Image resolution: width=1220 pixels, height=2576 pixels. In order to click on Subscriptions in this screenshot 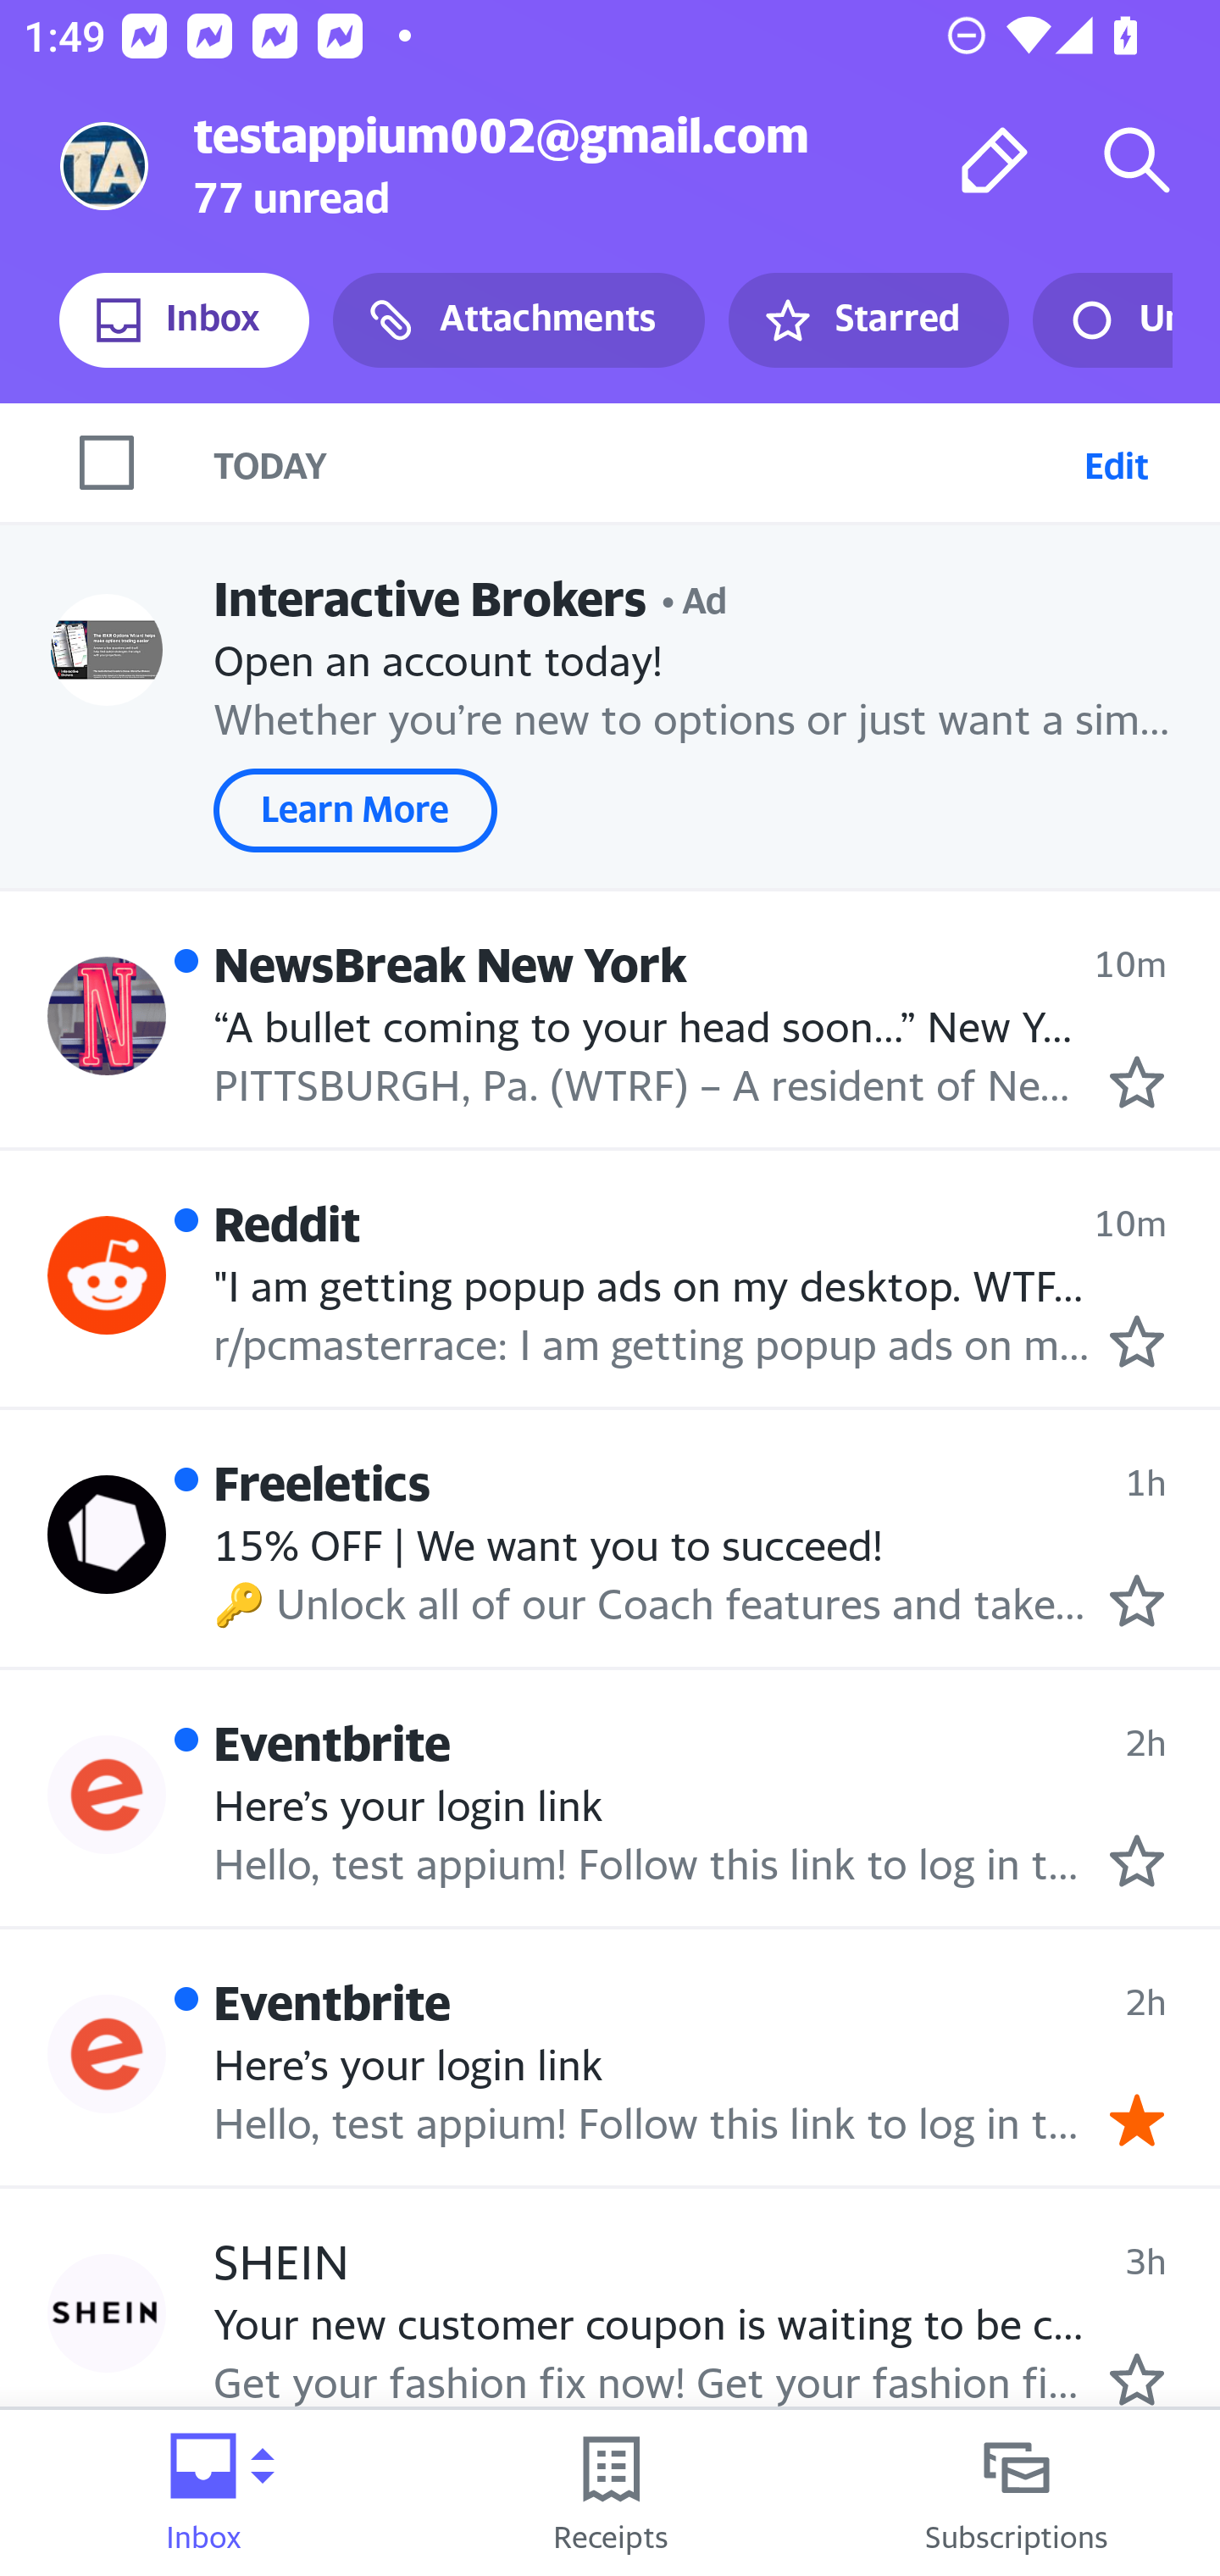, I will do `click(1017, 2493)`.